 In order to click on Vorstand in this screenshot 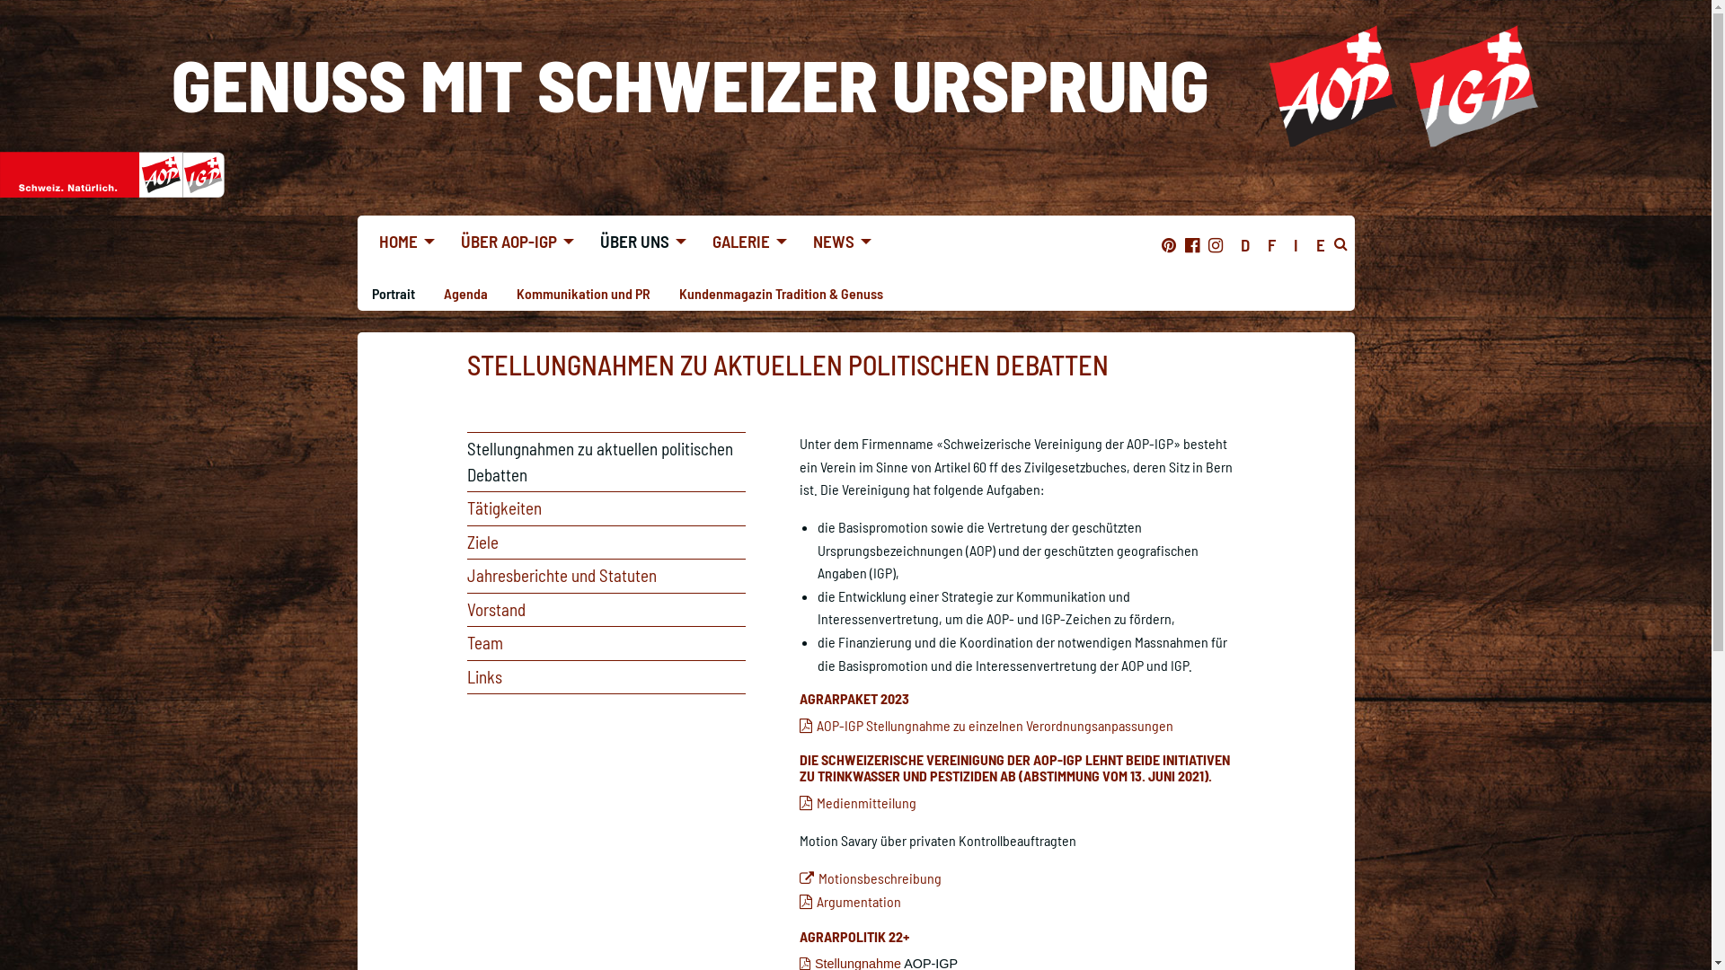, I will do `click(606, 611)`.